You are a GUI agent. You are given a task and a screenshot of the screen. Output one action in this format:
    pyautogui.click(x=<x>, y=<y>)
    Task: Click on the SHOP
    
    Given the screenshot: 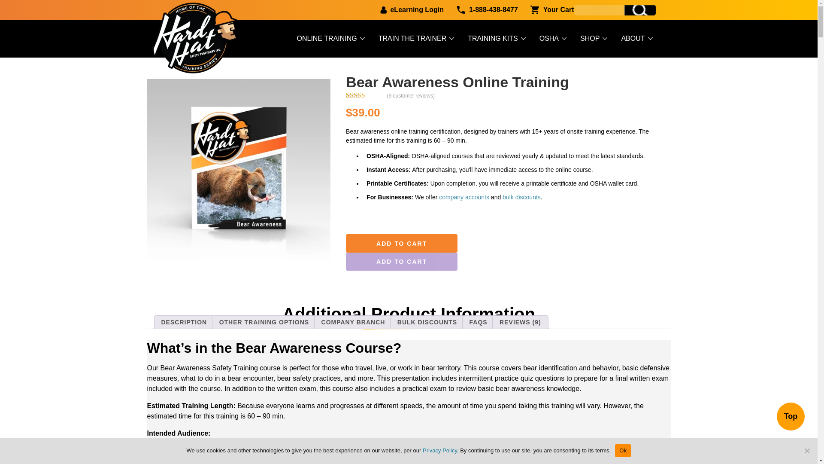 What is the action you would take?
    pyautogui.click(x=594, y=38)
    